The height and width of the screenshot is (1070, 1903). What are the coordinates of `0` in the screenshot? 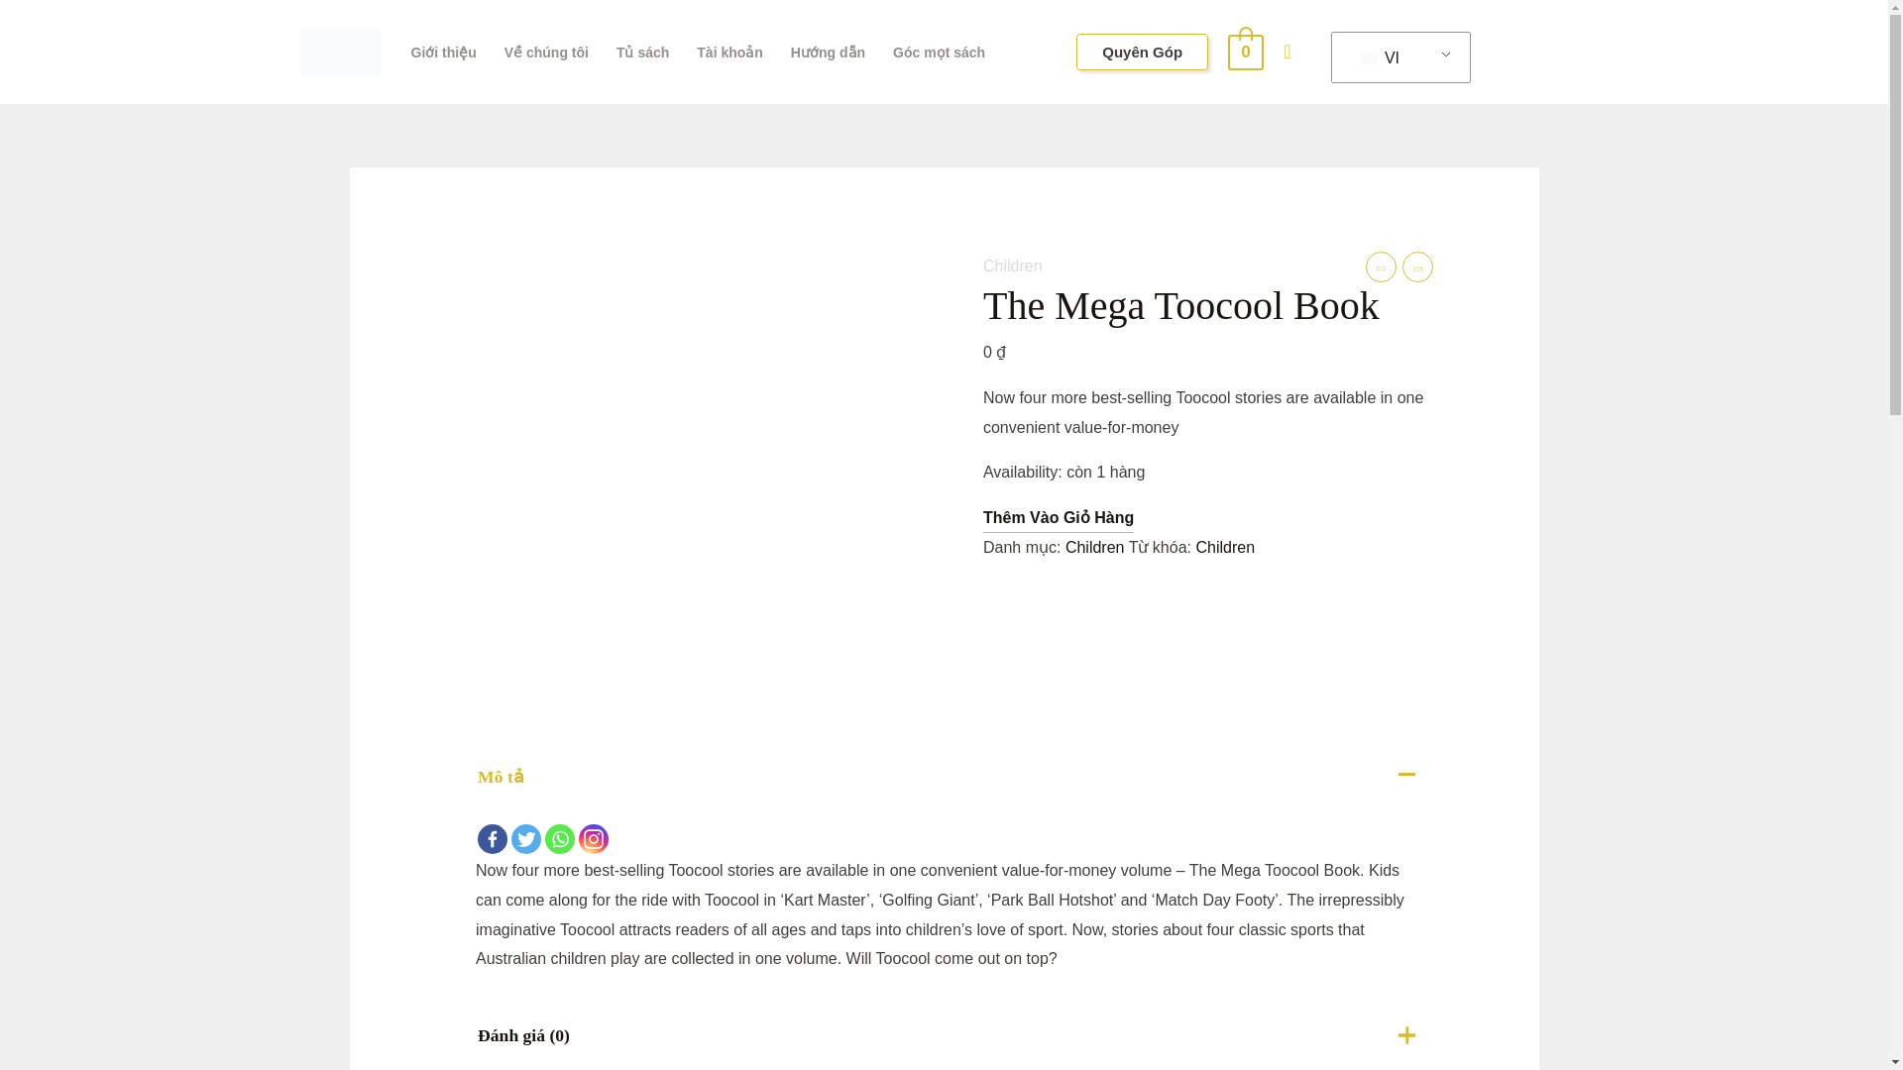 It's located at (1245, 52).